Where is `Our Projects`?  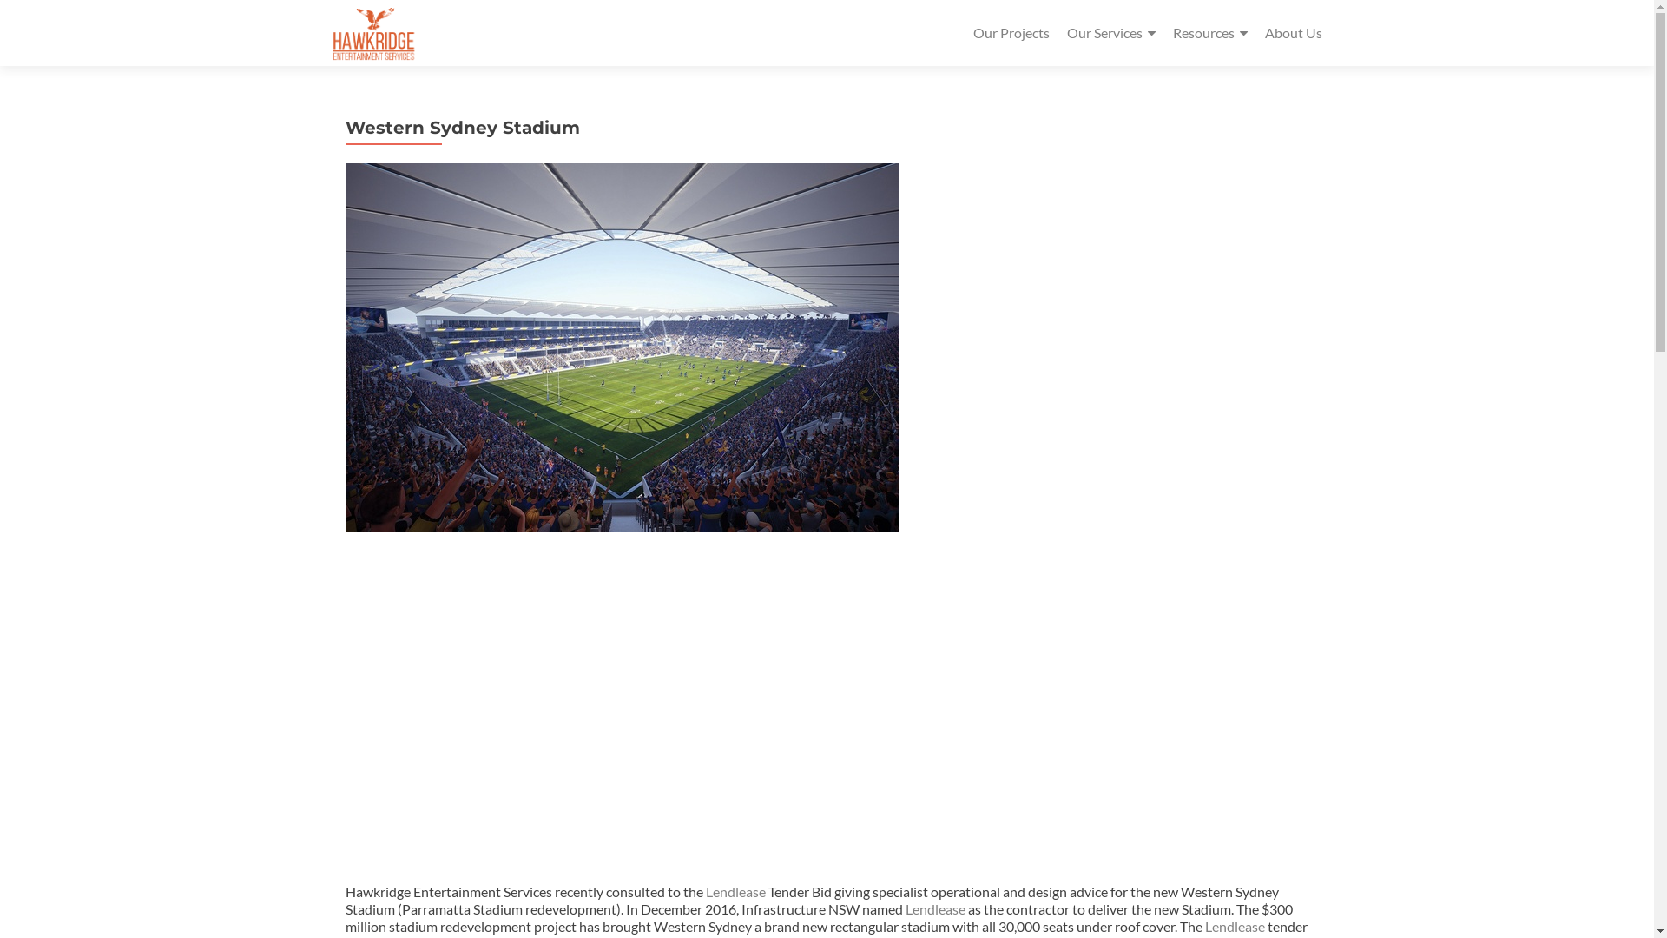 Our Projects is located at coordinates (1011, 33).